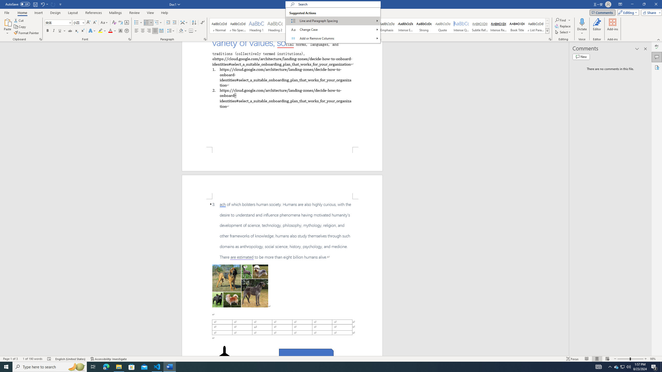 The image size is (662, 372). Describe the element at coordinates (630, 359) in the screenshot. I see `Zoom` at that location.